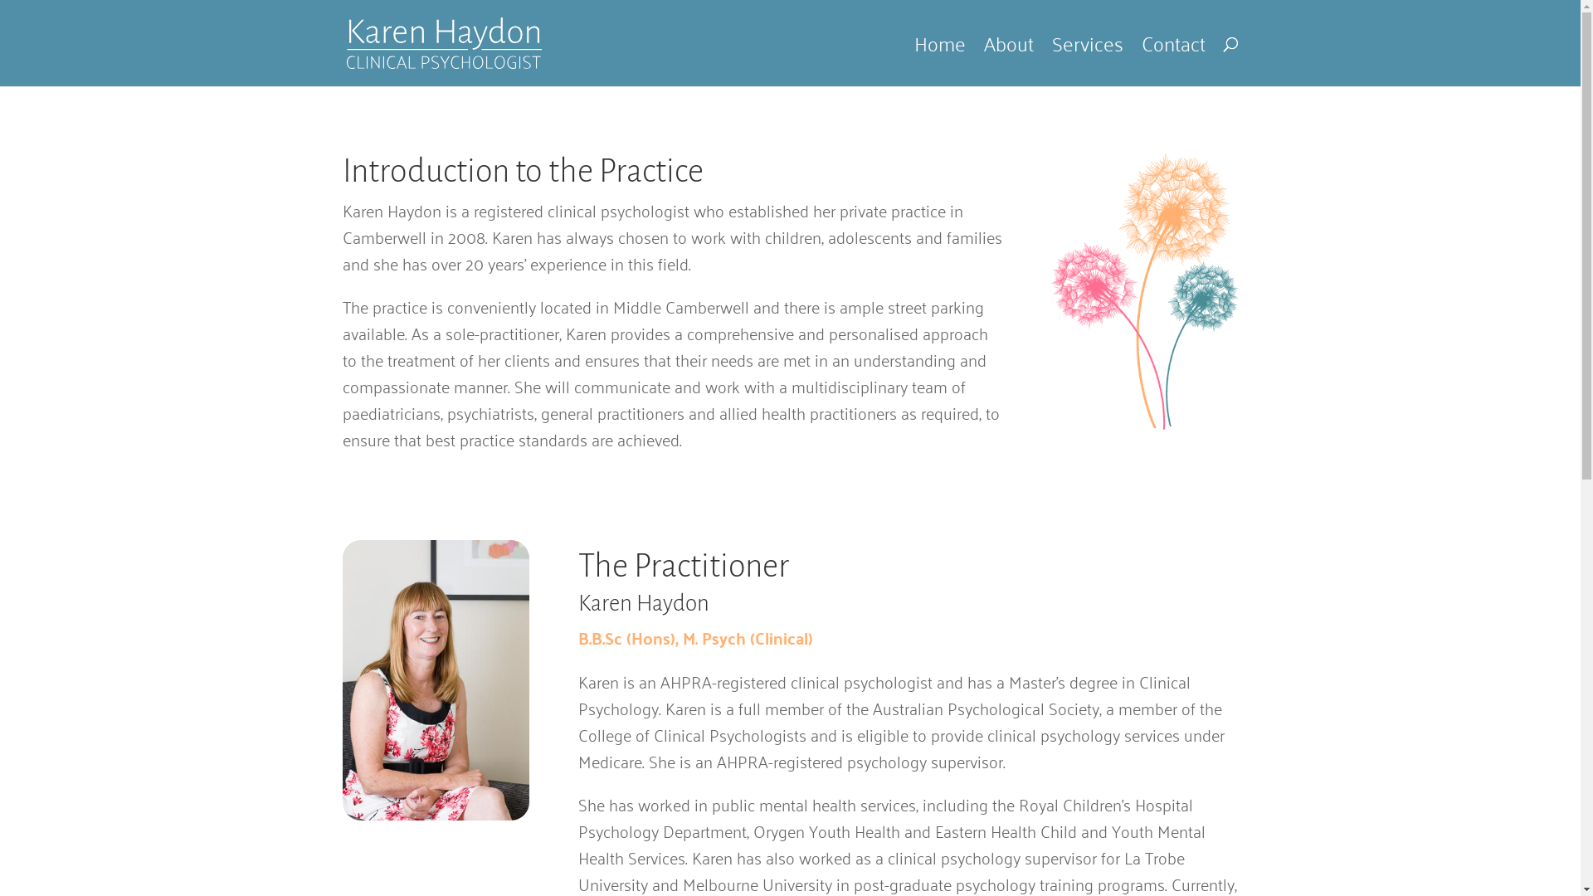  I want to click on About, so click(1009, 61).